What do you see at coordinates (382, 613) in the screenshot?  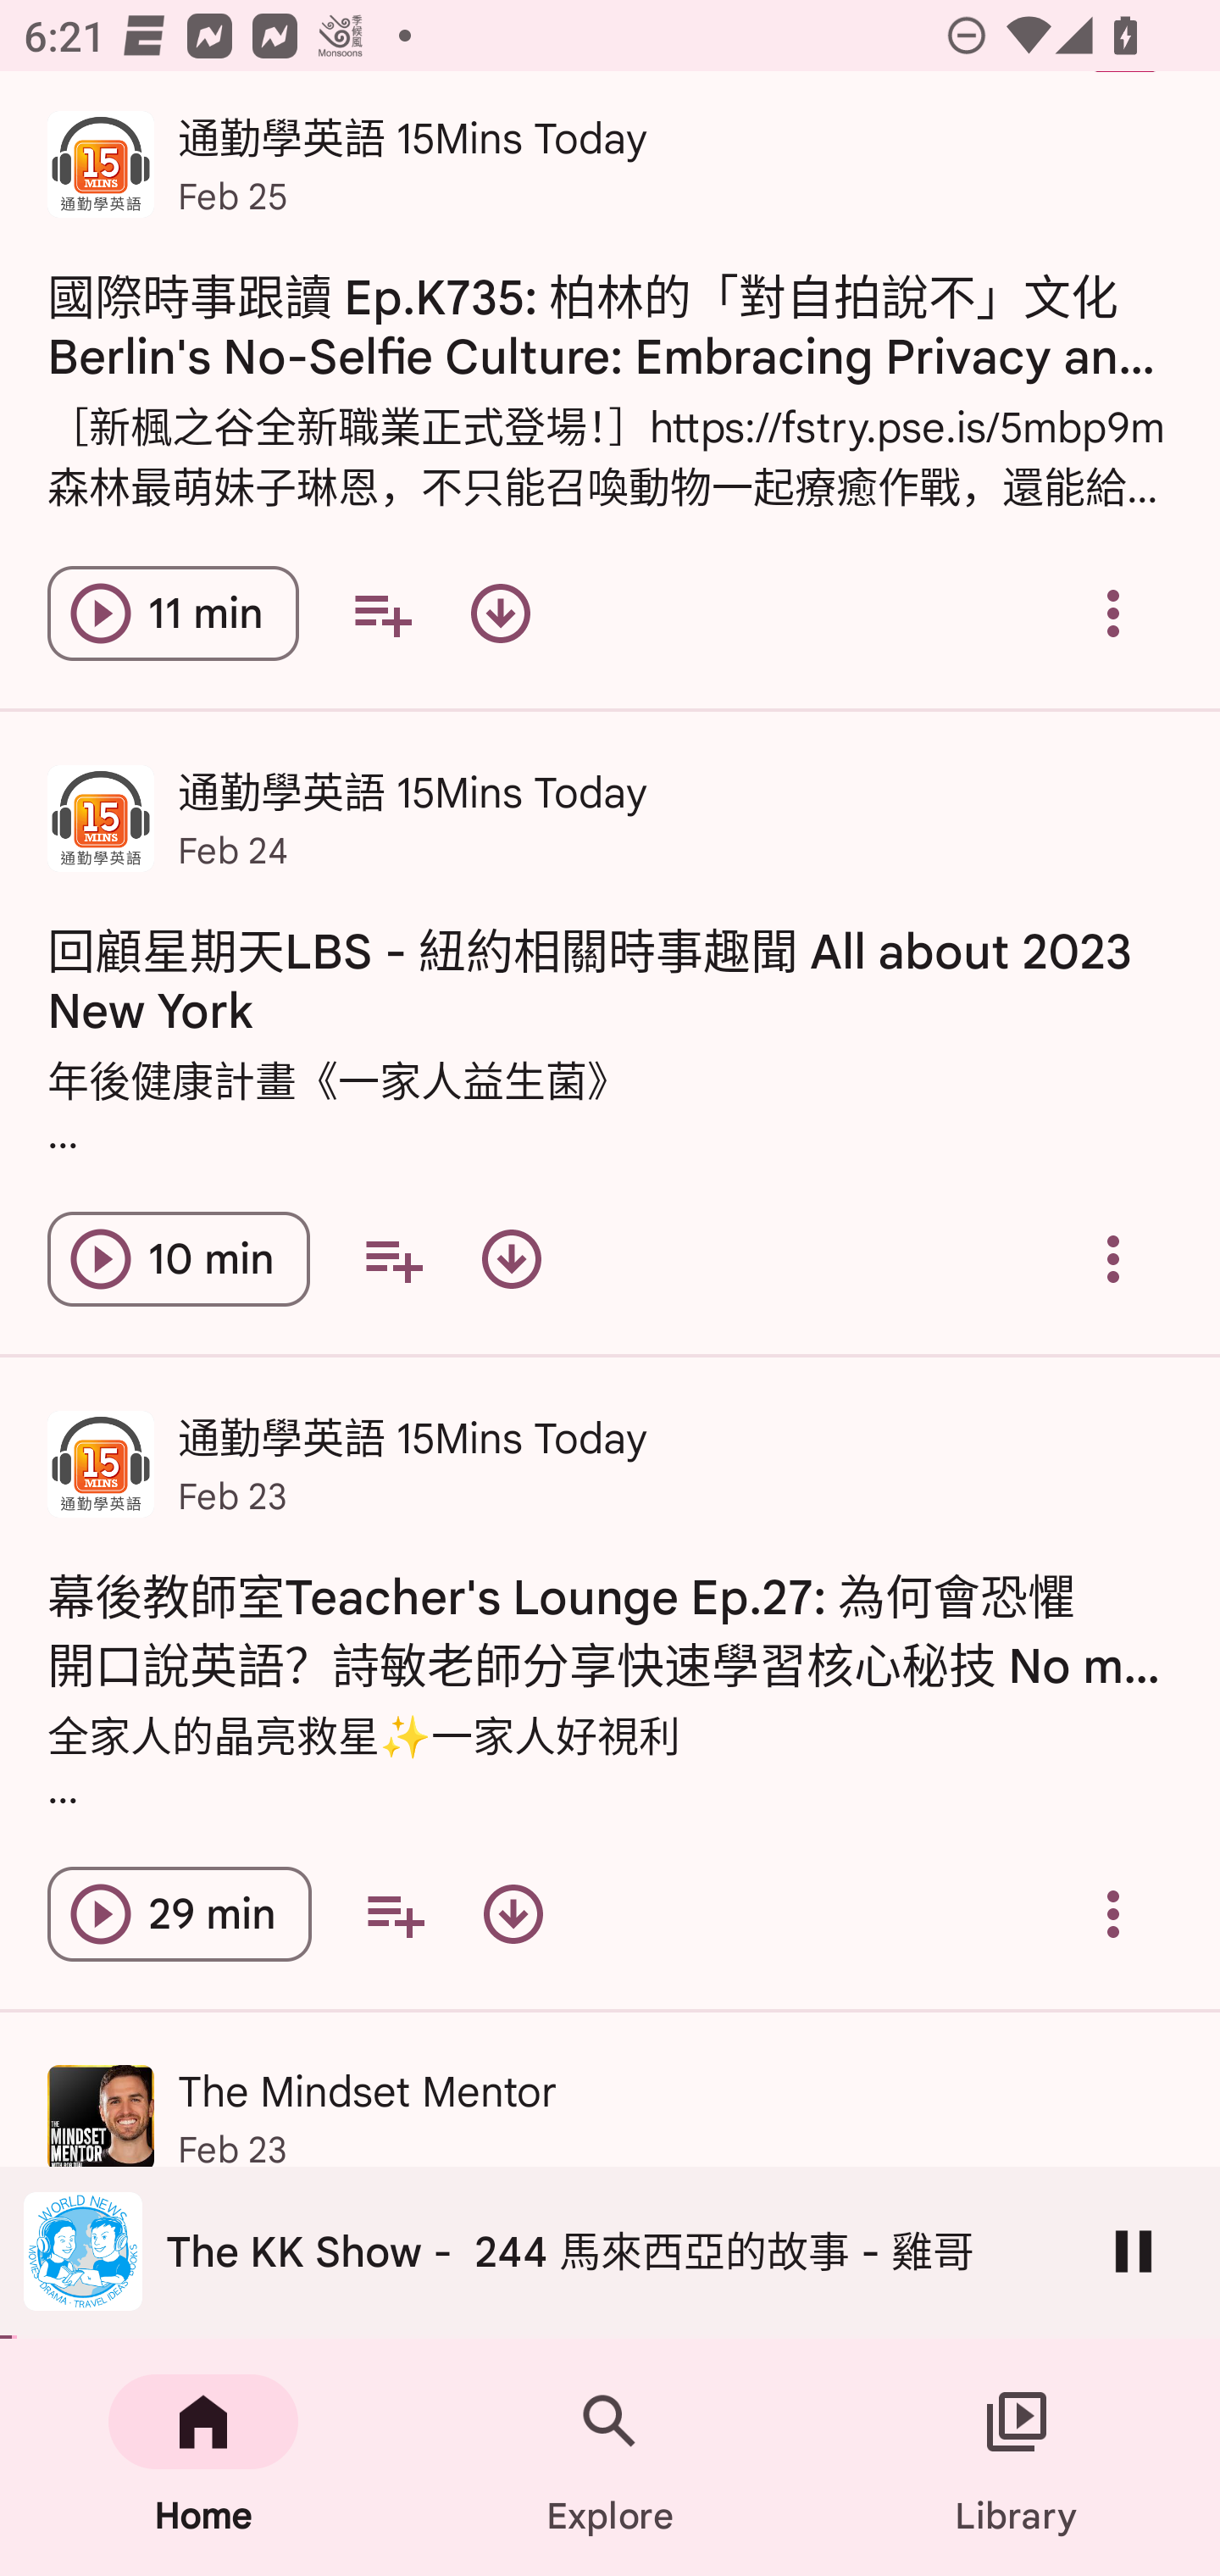 I see `Add to your queue` at bounding box center [382, 613].